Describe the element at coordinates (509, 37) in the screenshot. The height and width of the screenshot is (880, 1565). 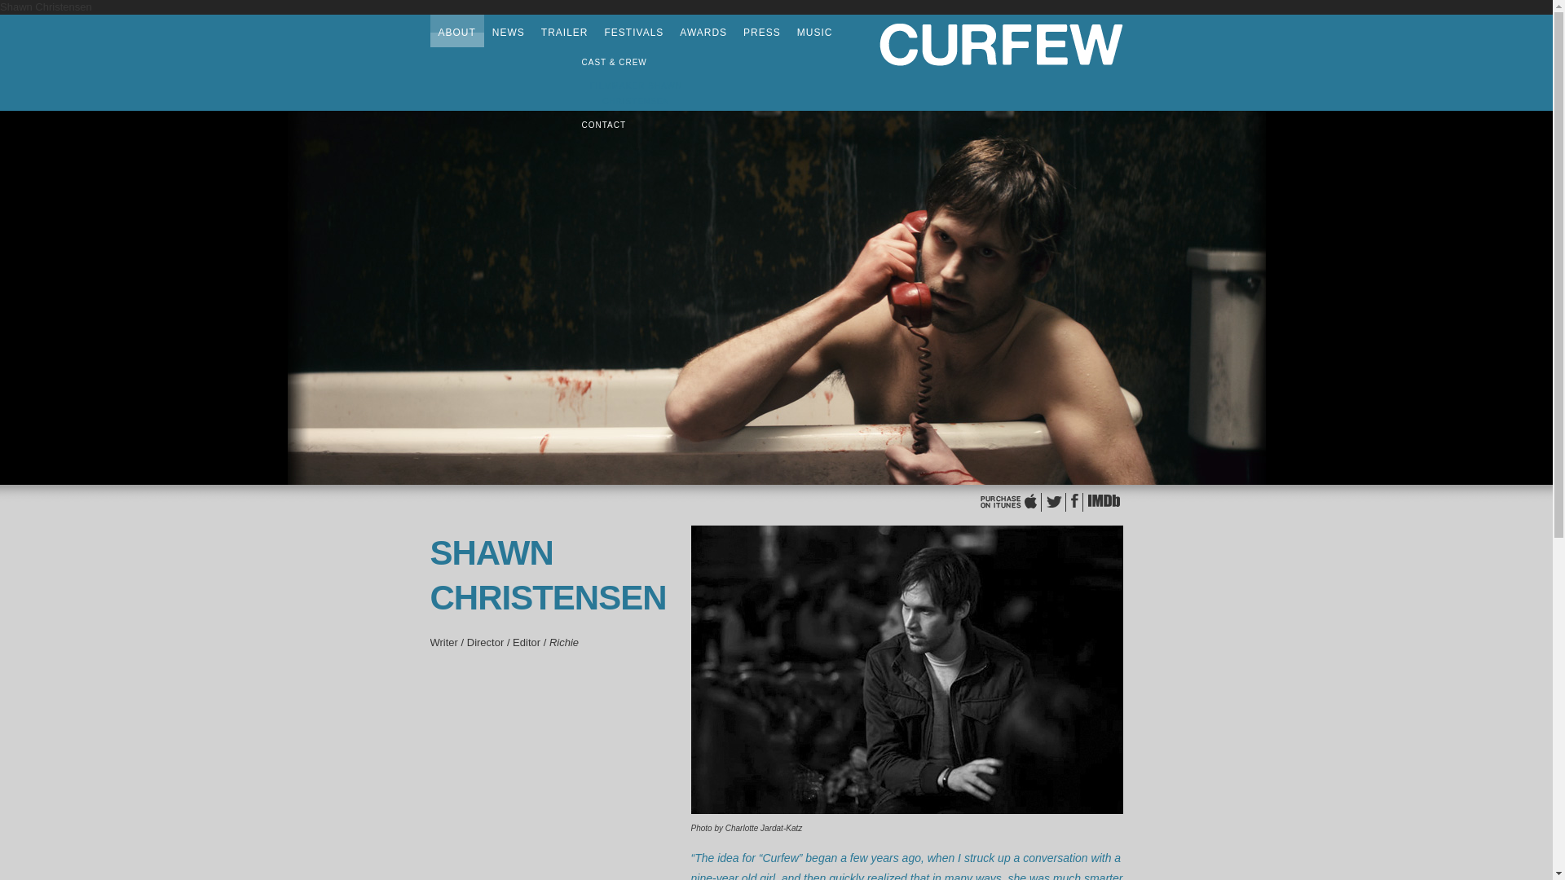
I see `NEWS` at that location.